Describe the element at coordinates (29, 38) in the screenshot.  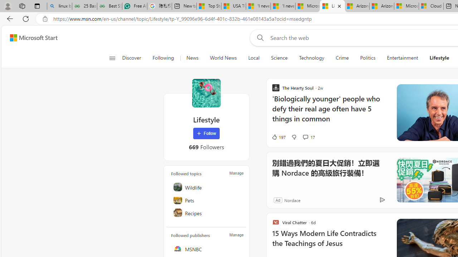
I see `Skip to footer` at that location.